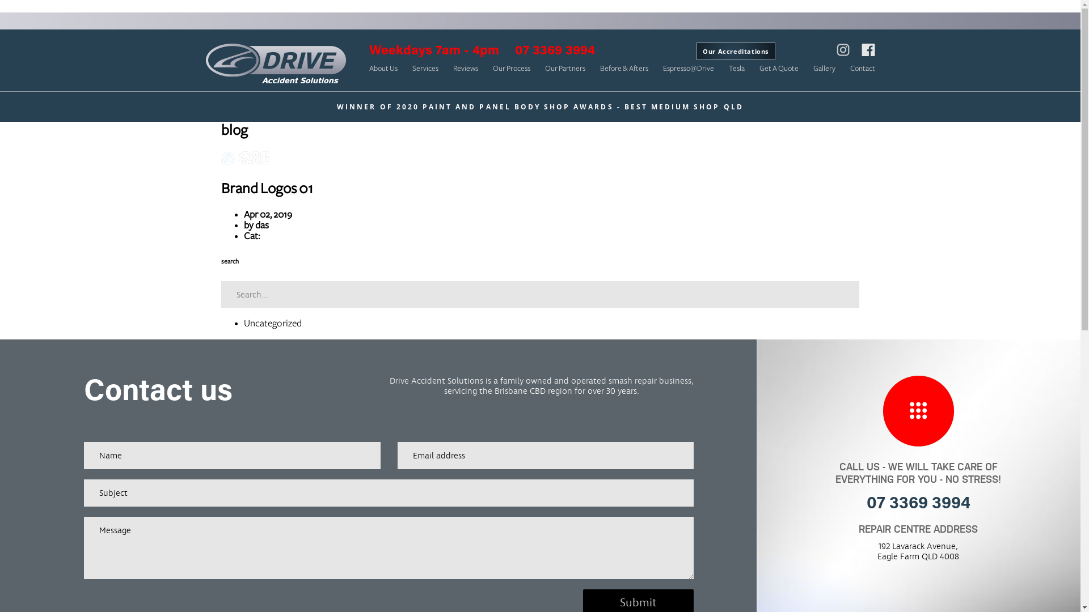  What do you see at coordinates (465, 69) in the screenshot?
I see `Reviews` at bounding box center [465, 69].